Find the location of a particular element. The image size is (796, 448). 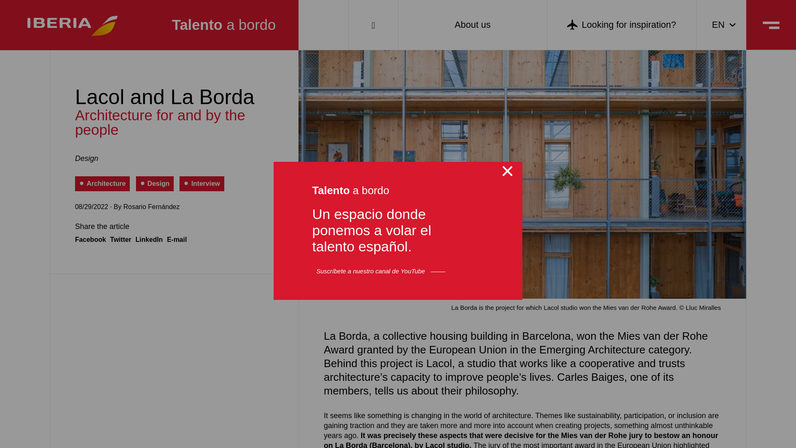

E-mail is located at coordinates (177, 240).